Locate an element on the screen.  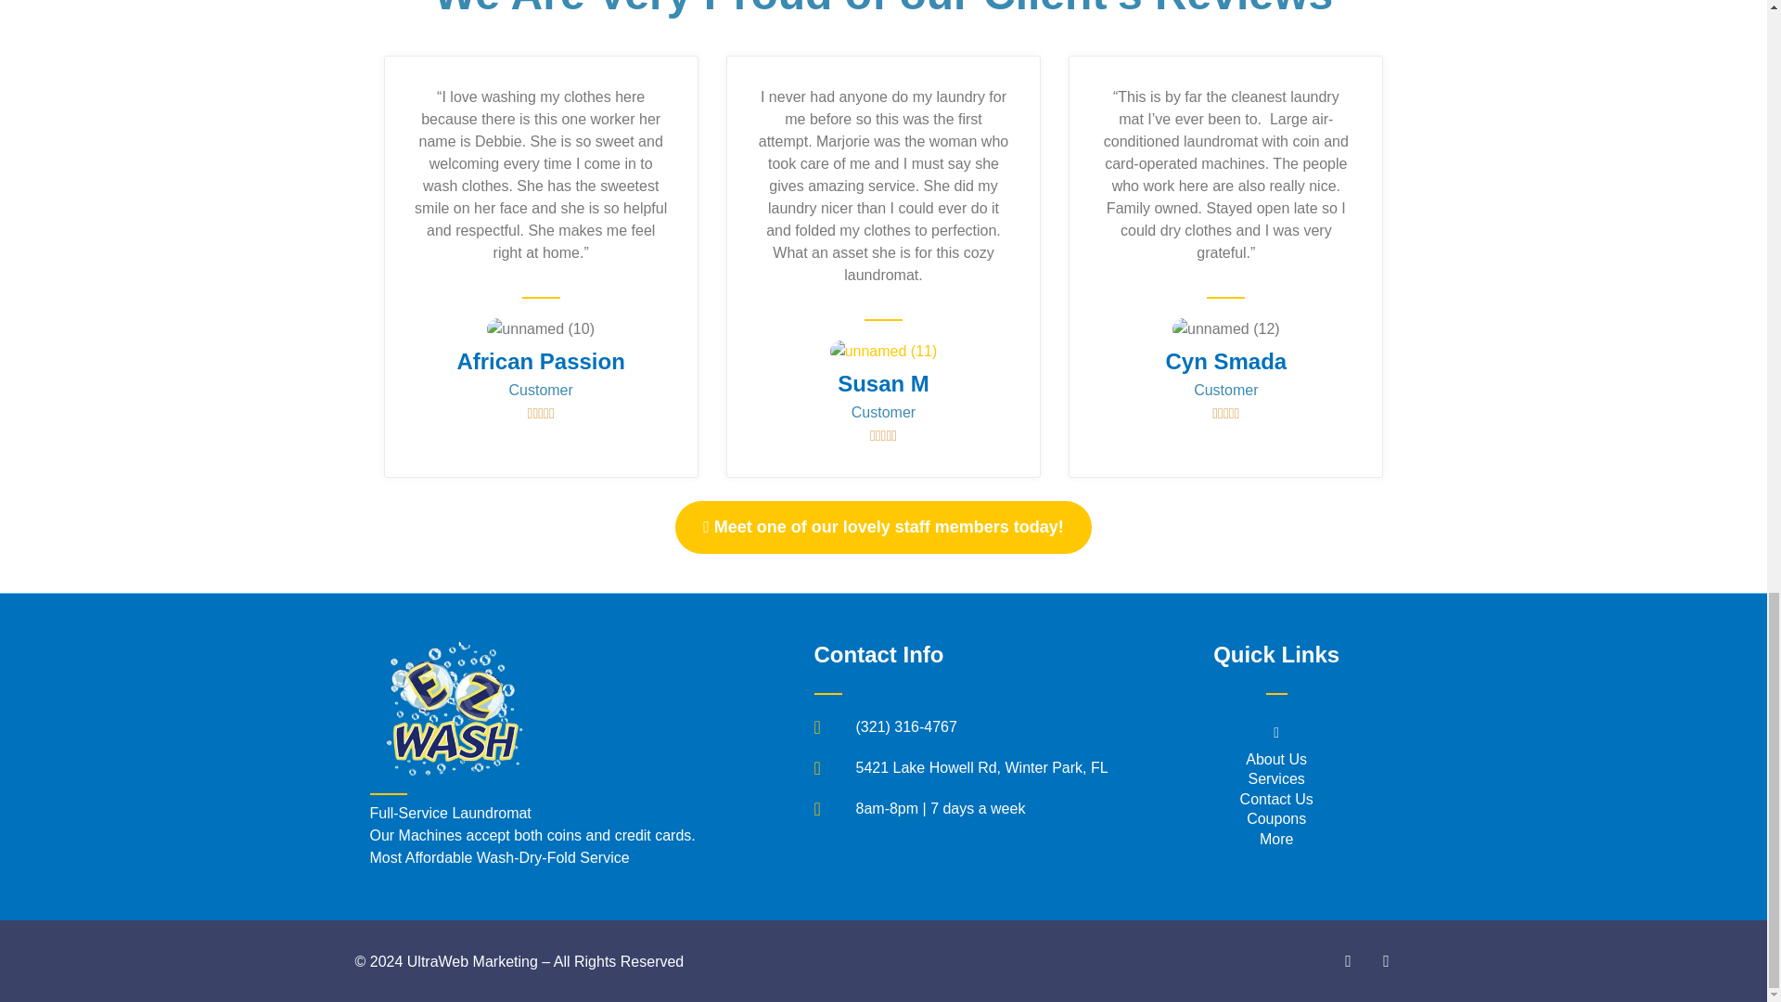
About Us is located at coordinates (1276, 759).